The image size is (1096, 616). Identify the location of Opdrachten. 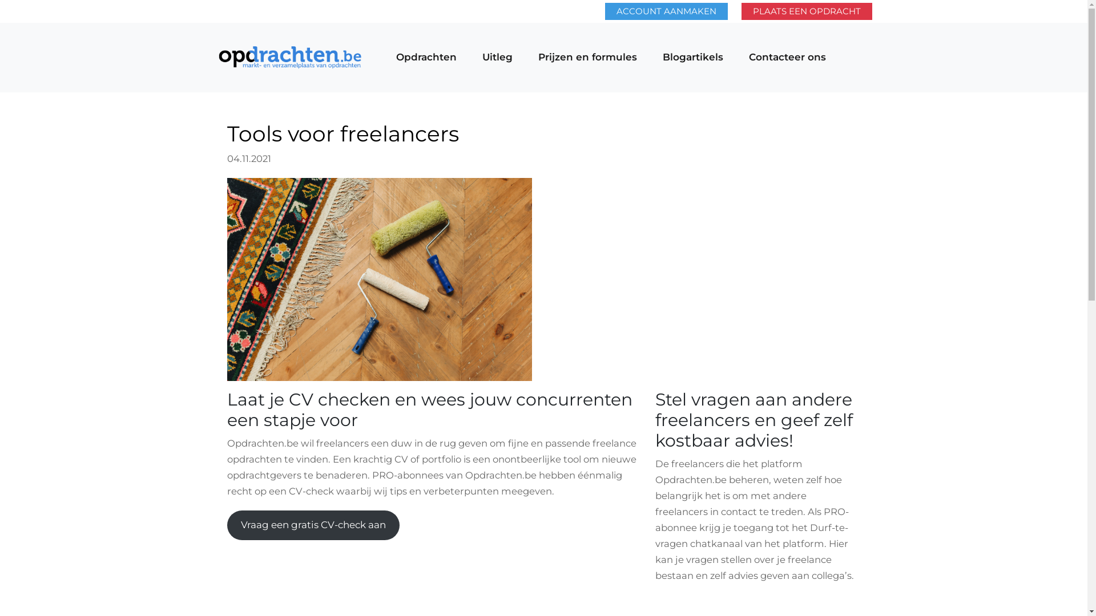
(426, 58).